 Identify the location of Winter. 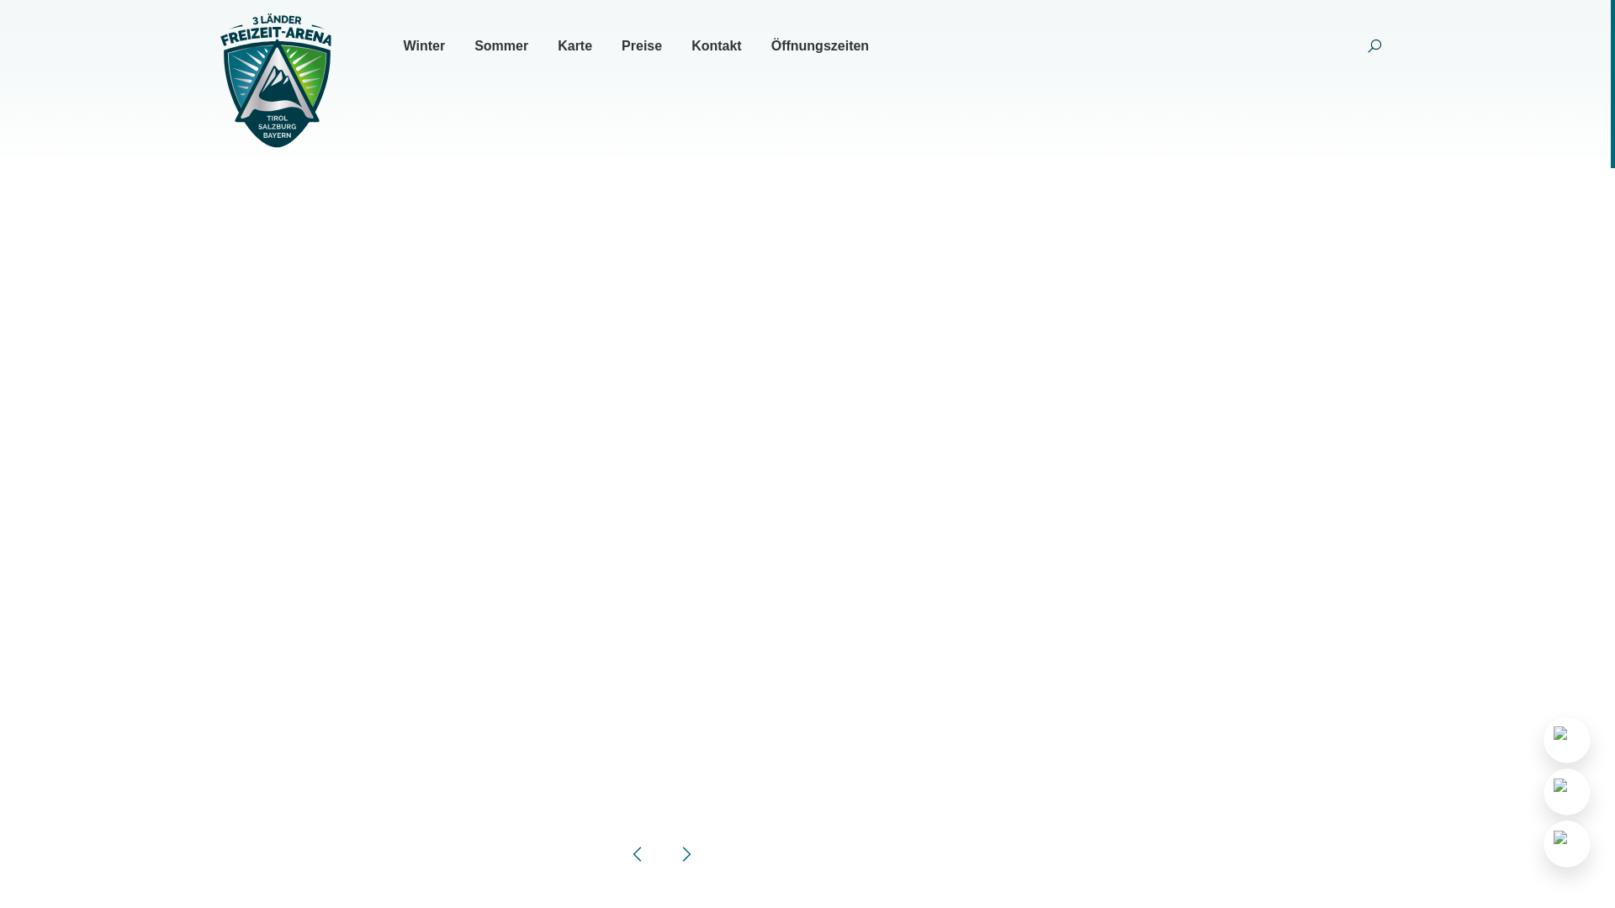
(425, 46).